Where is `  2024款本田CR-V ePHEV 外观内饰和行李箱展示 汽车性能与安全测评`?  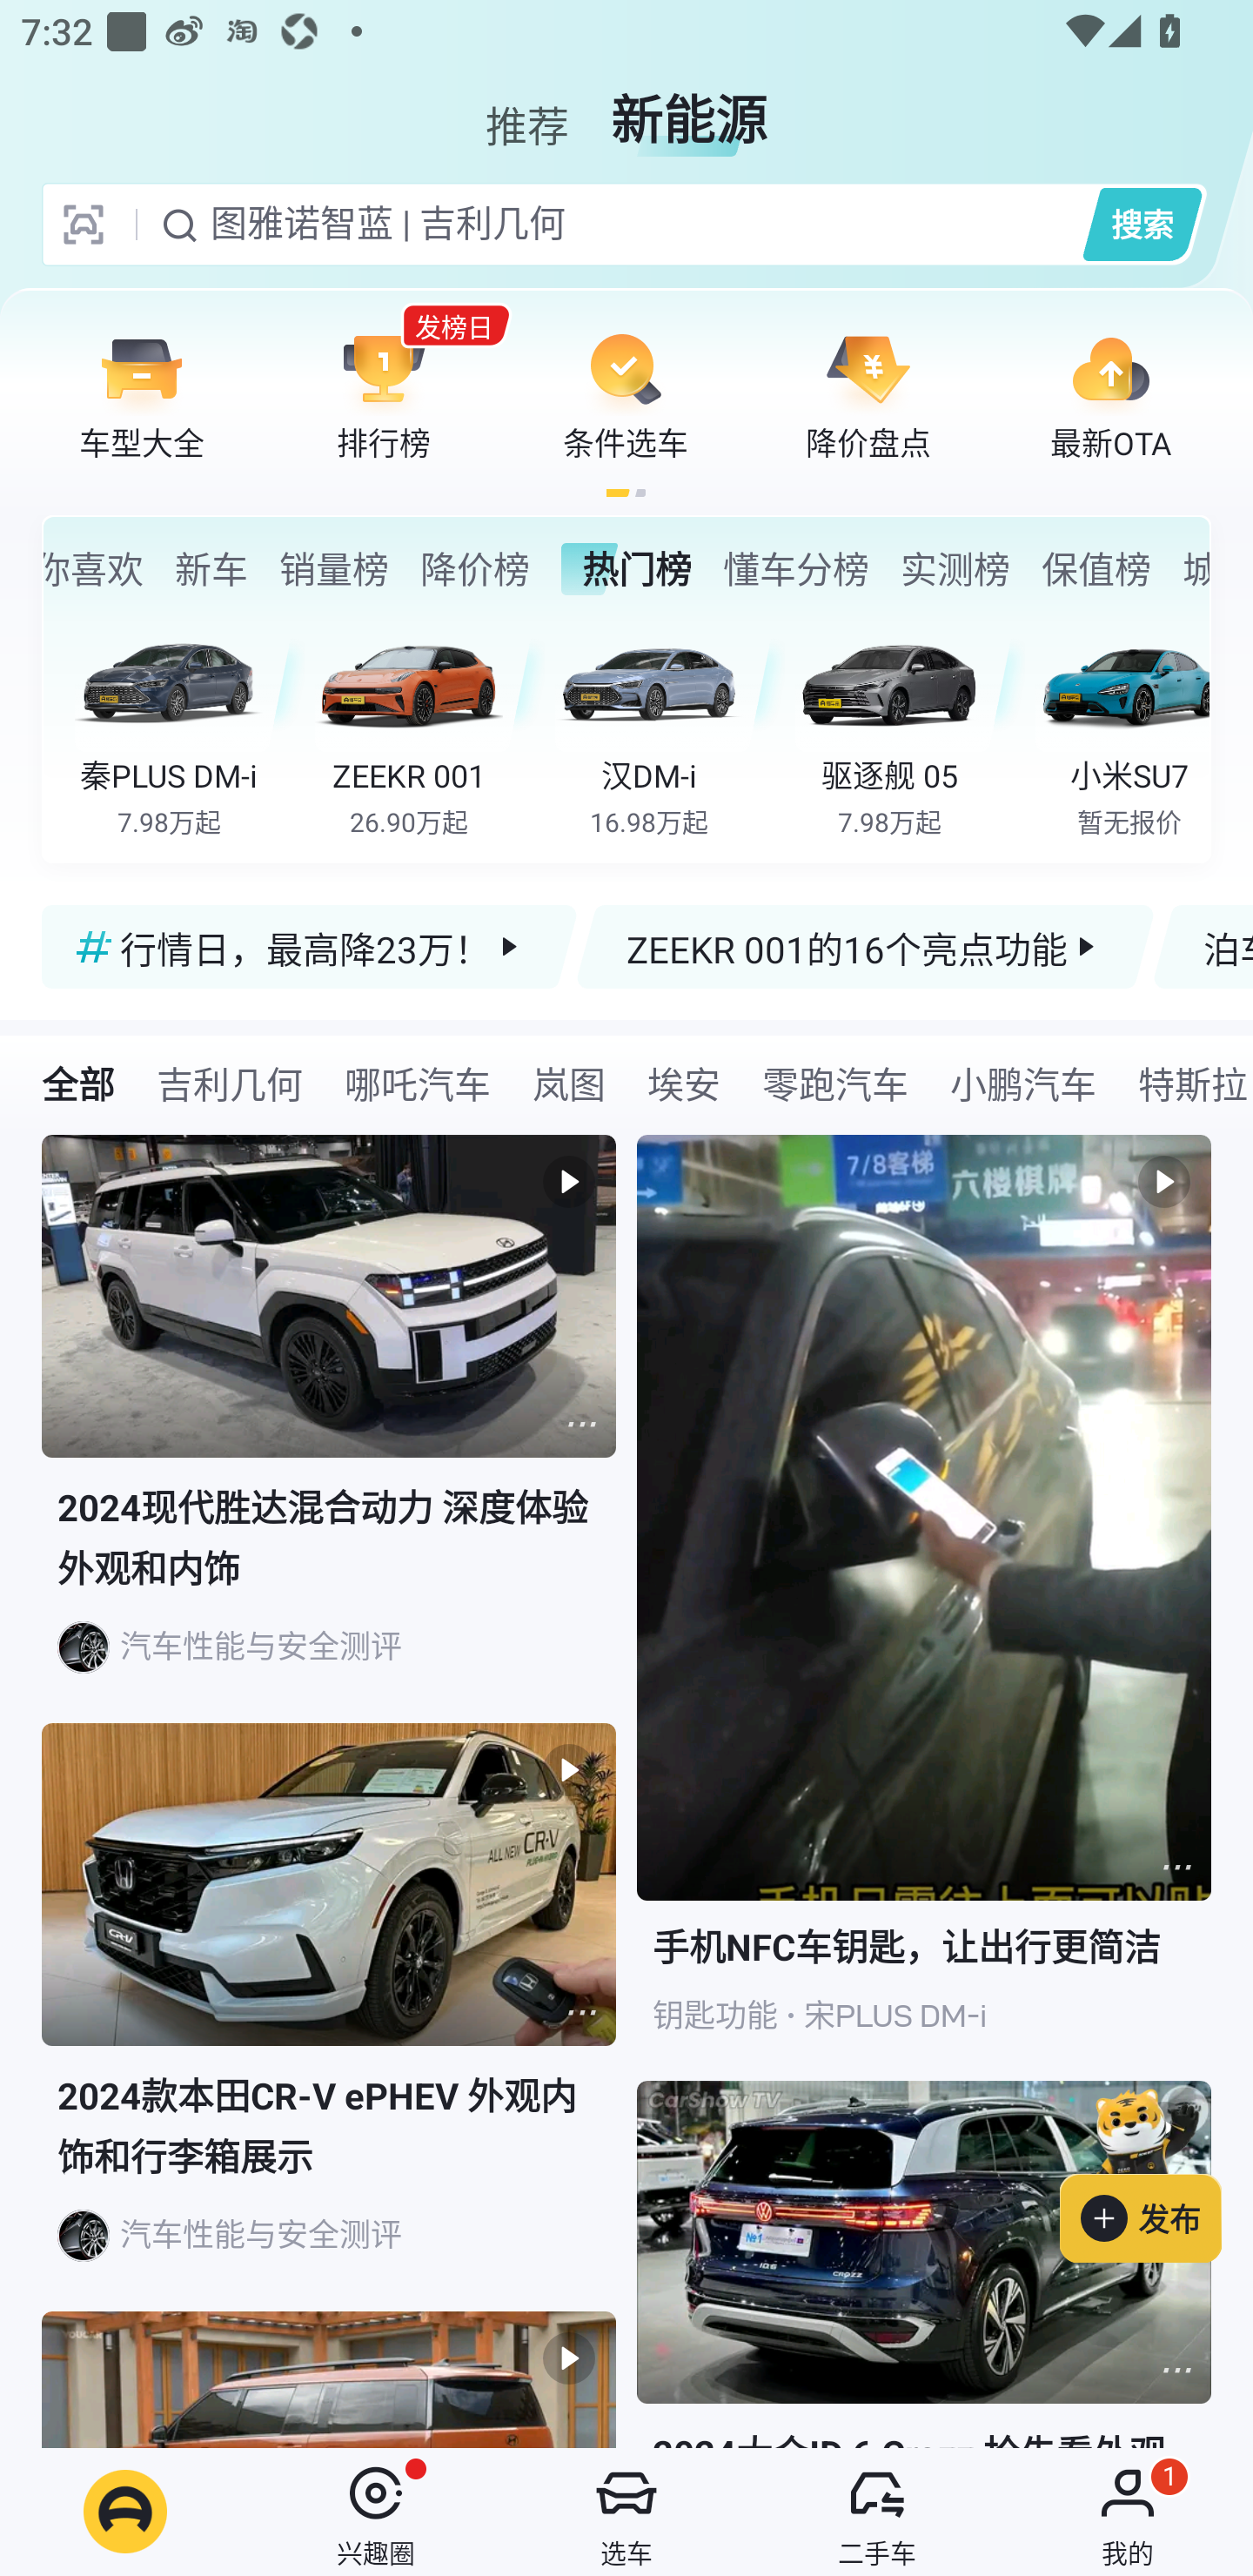   2024款本田CR-V ePHEV 外观内饰和行李箱展示 汽车性能与安全测评 is located at coordinates (329, 2017).